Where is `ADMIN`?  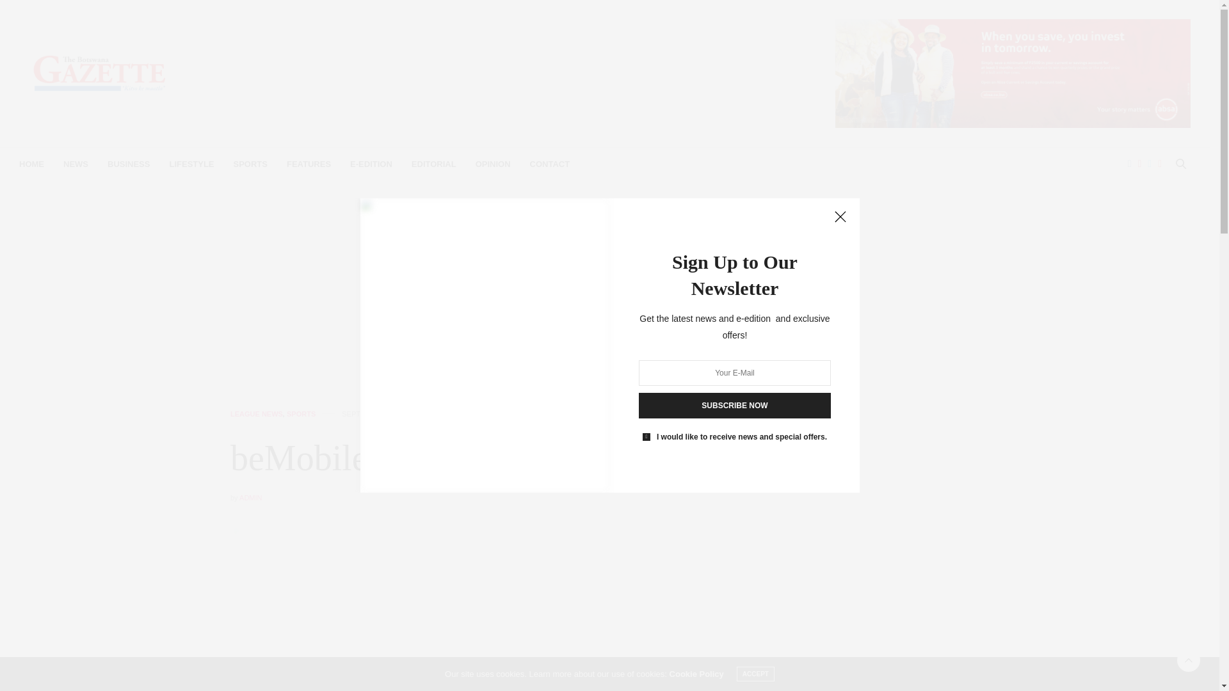
ADMIN is located at coordinates (250, 498).